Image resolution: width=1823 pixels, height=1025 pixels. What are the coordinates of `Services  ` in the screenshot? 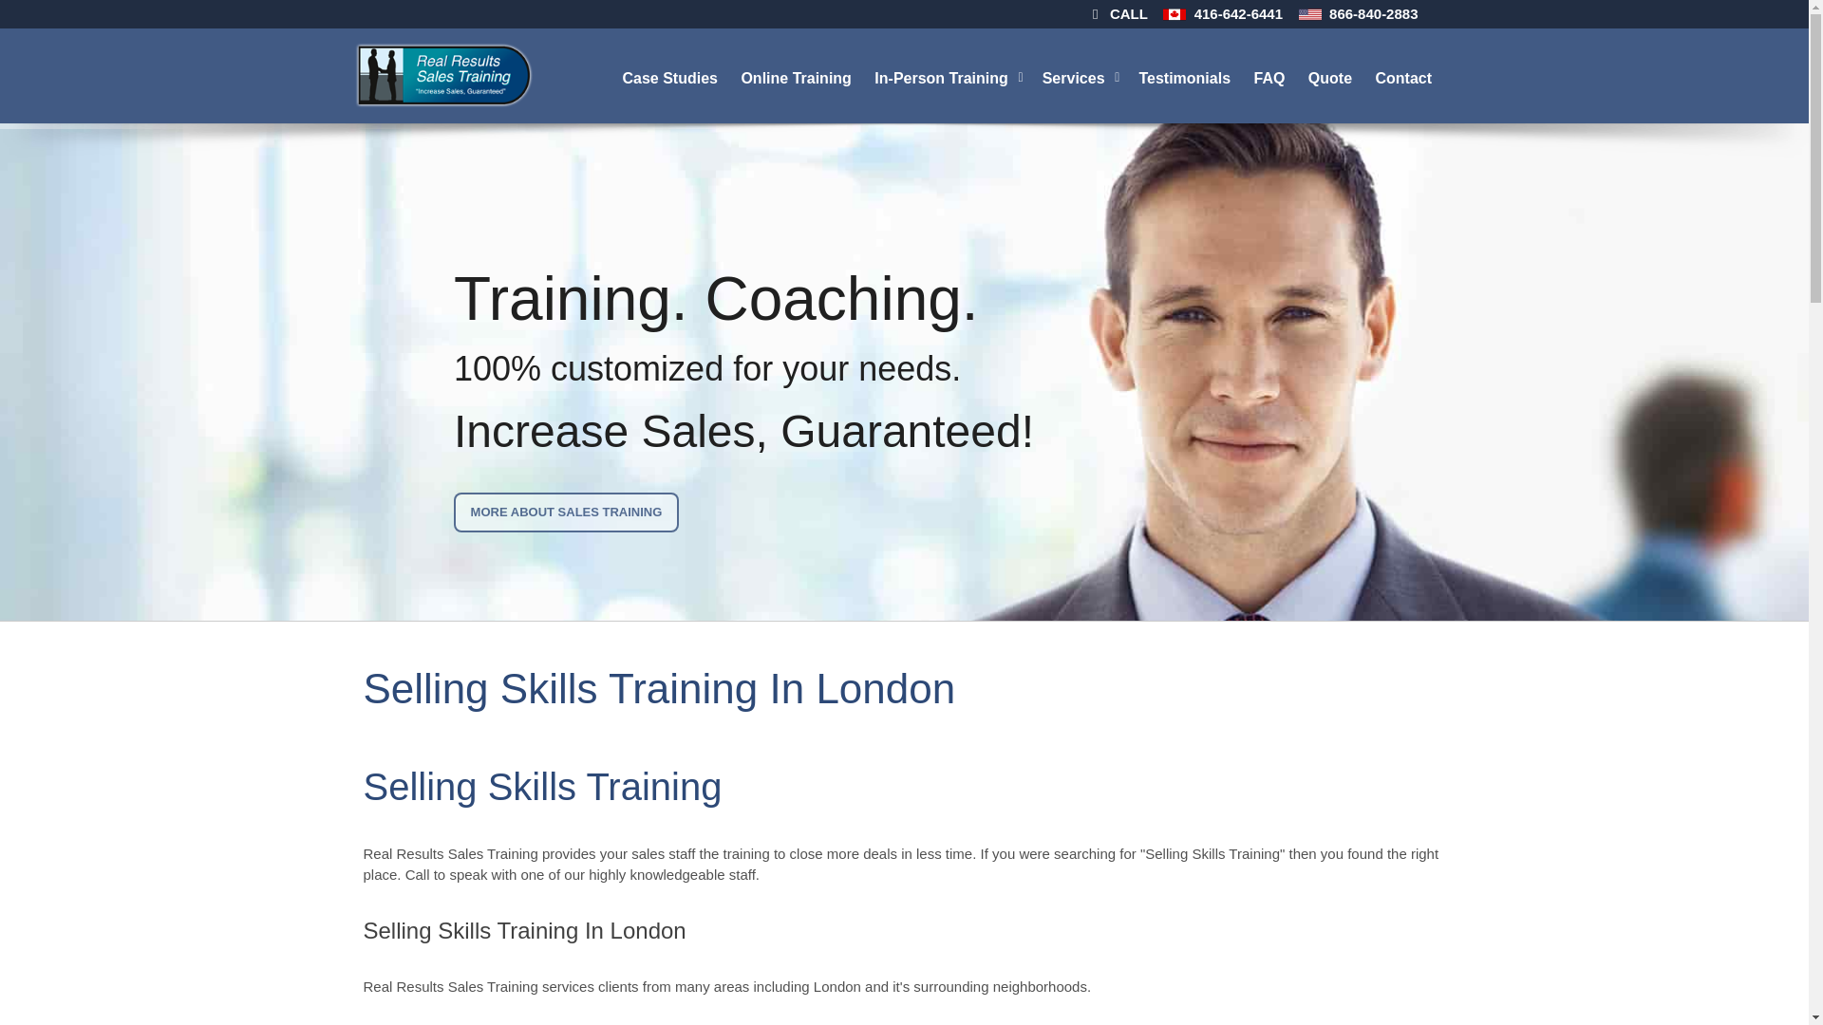 It's located at (1081, 76).